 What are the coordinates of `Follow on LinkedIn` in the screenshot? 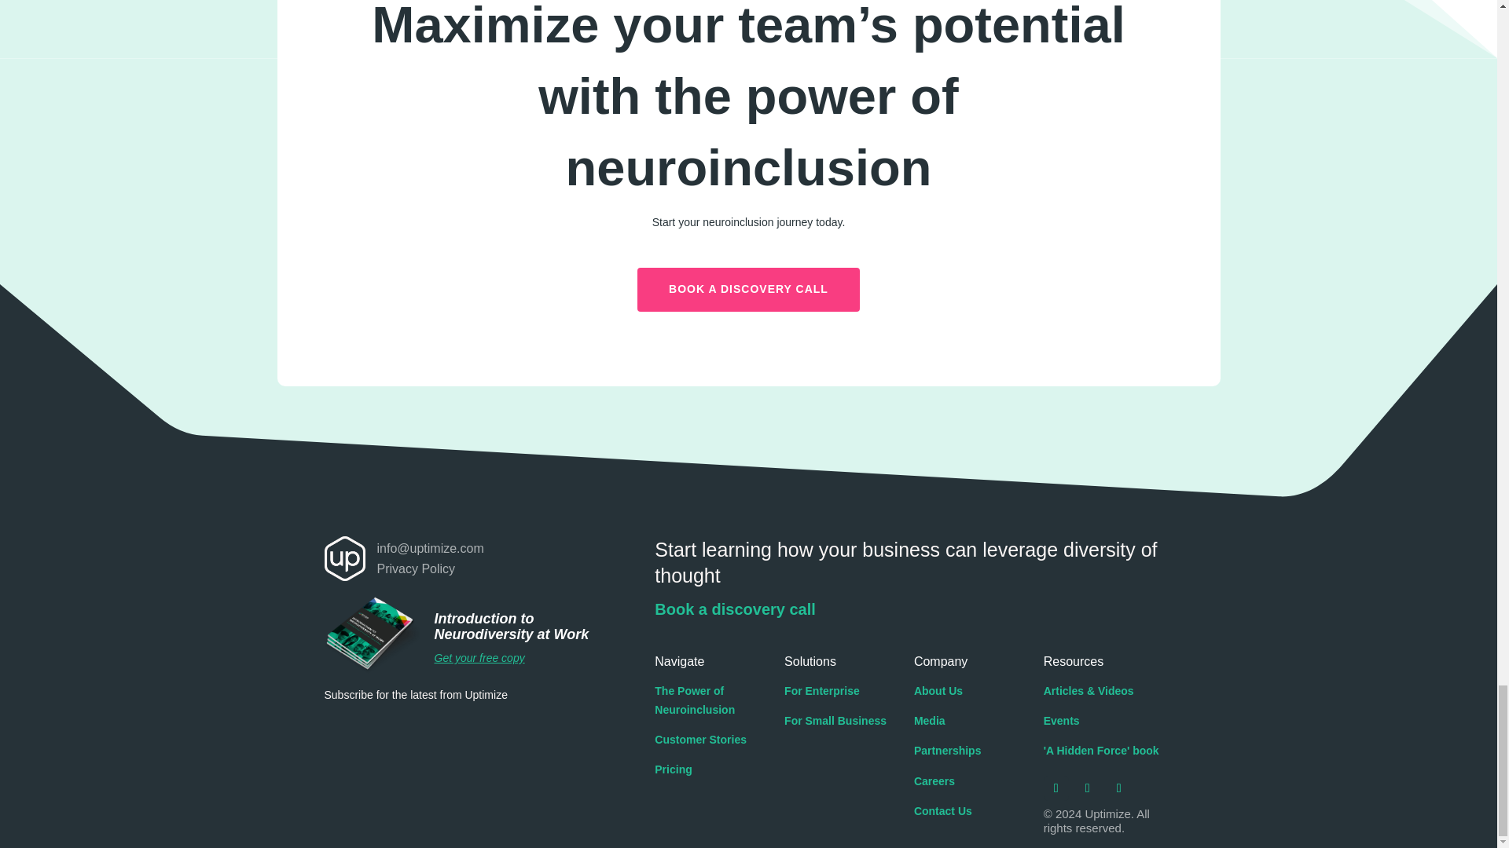 It's located at (1056, 788).